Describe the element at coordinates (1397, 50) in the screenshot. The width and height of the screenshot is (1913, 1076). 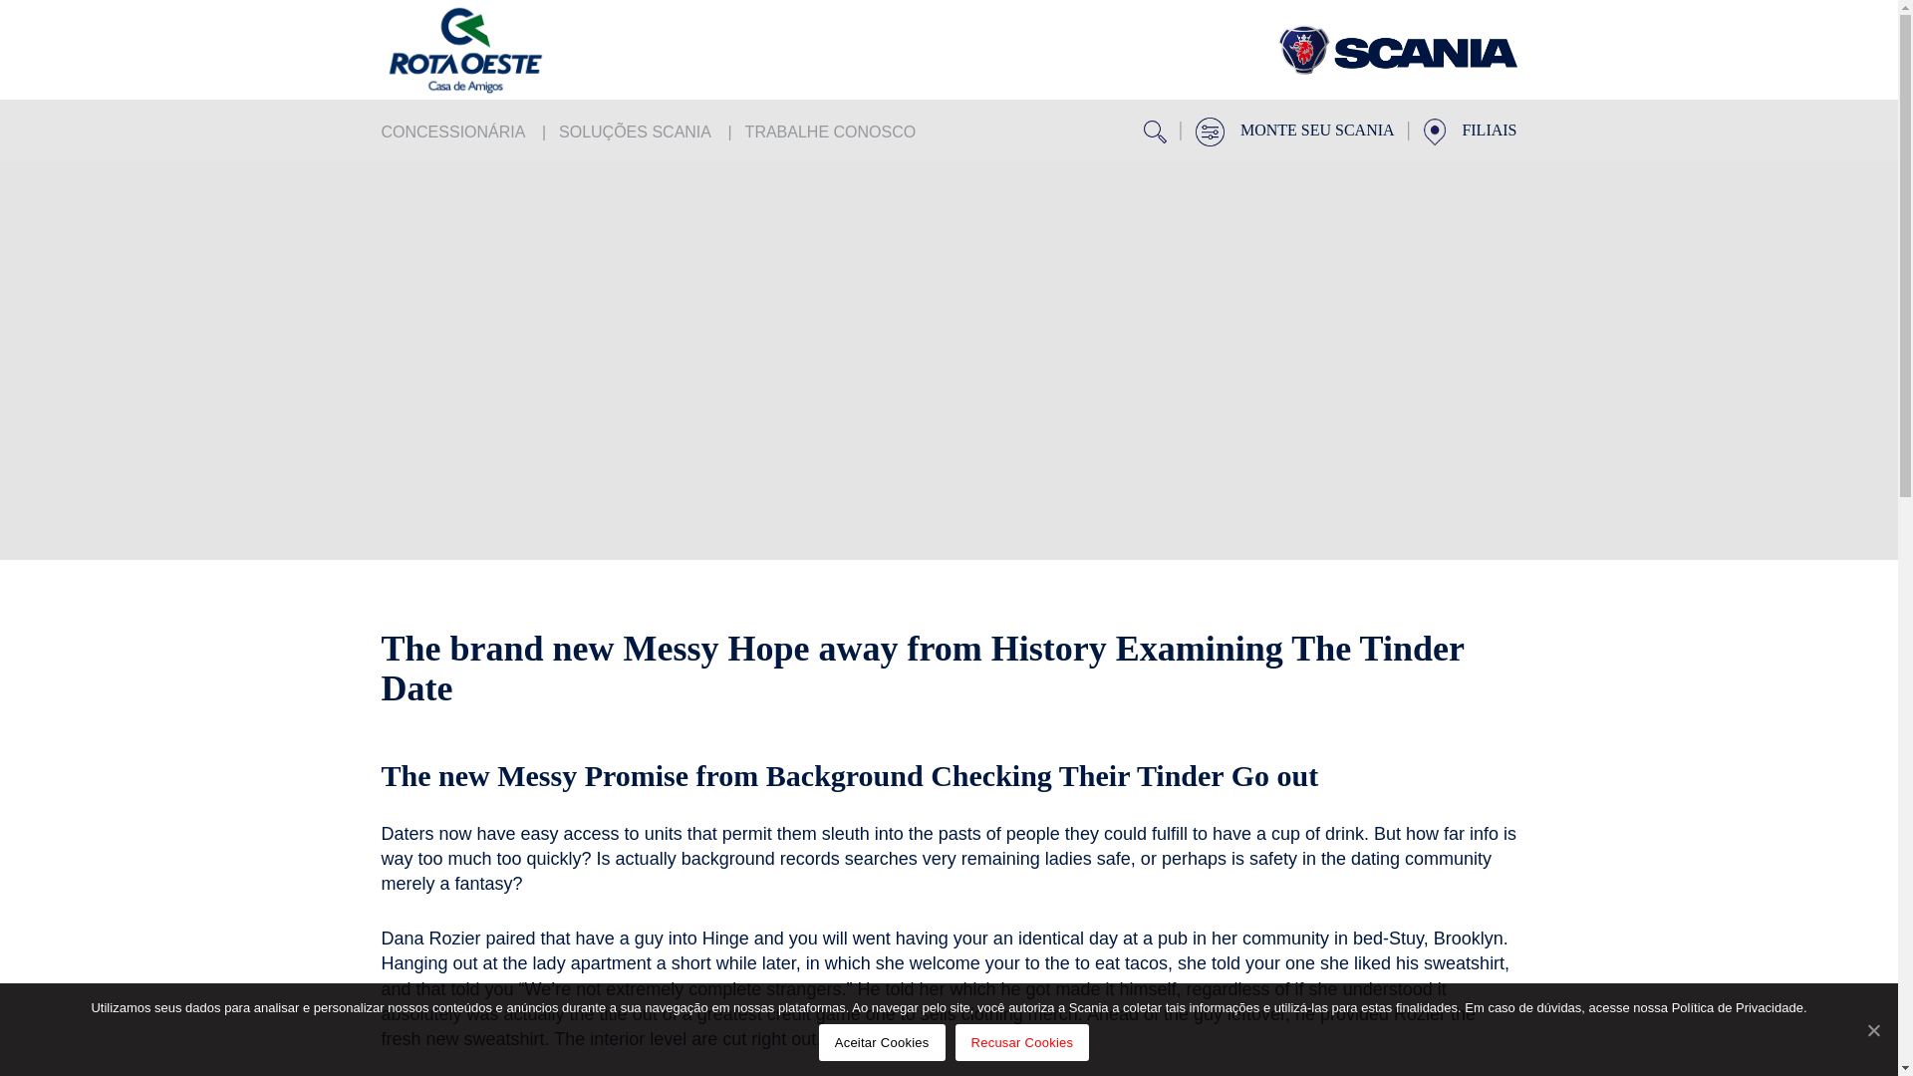
I see `Rota Oeste` at that location.